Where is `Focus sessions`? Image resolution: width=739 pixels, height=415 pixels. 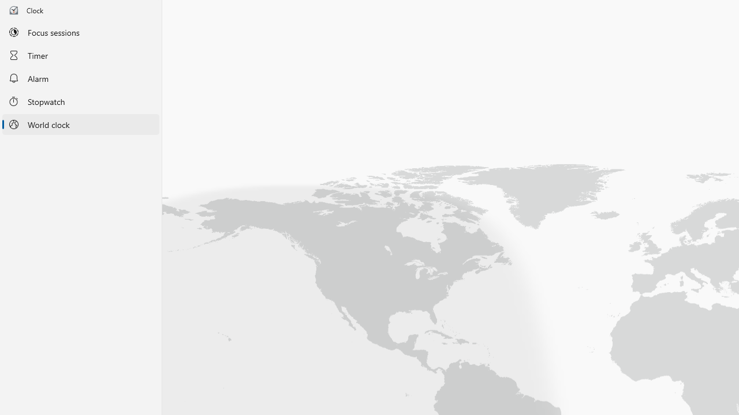 Focus sessions is located at coordinates (81, 32).